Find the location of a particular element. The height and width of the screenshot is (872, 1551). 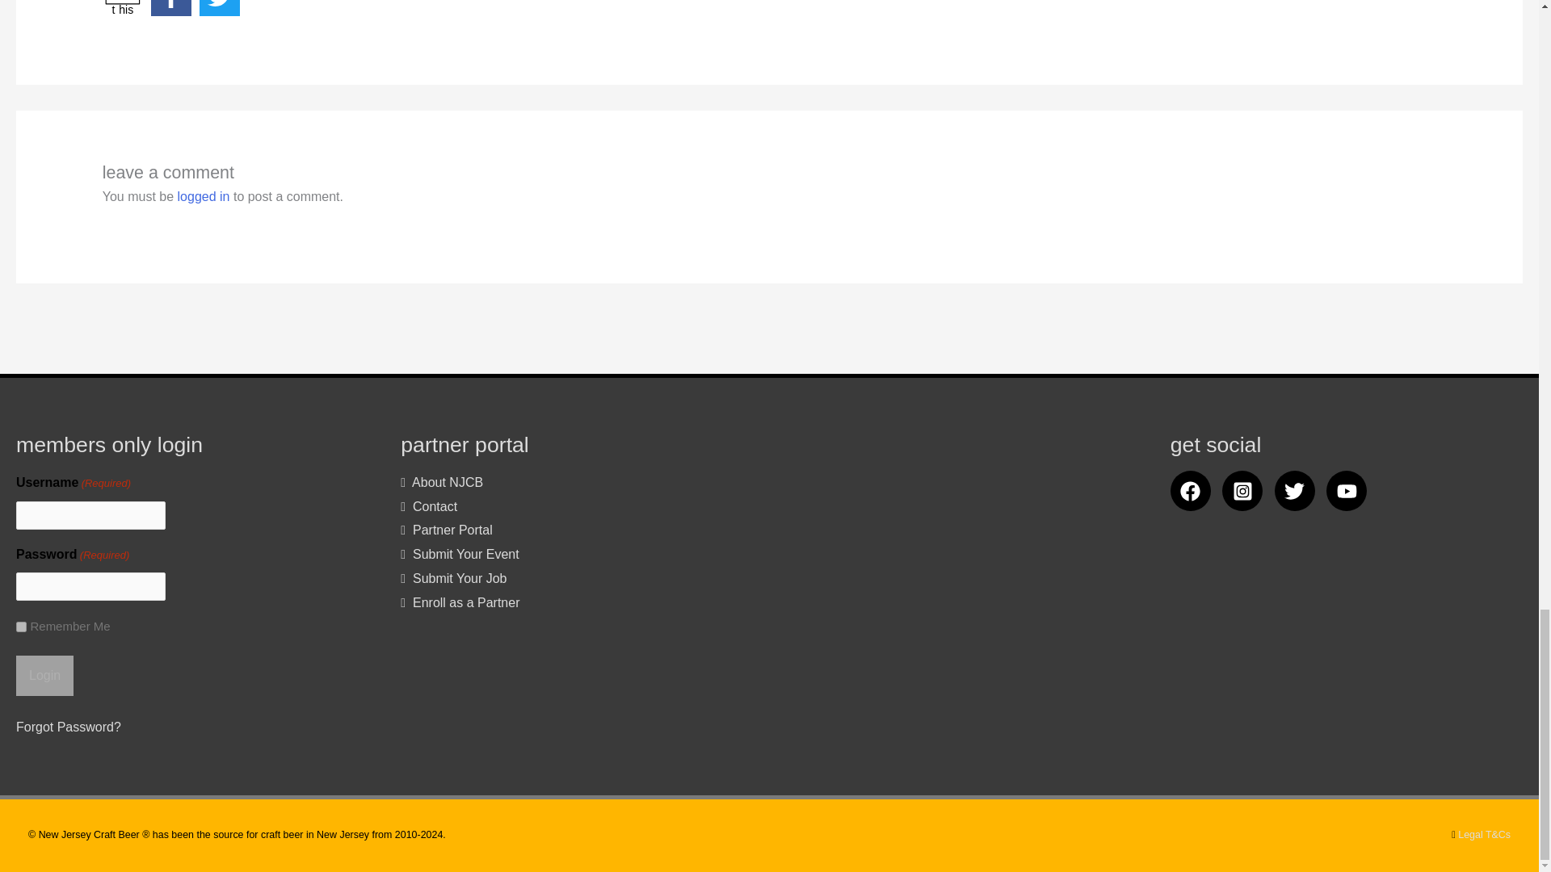

Login is located at coordinates (44, 675).